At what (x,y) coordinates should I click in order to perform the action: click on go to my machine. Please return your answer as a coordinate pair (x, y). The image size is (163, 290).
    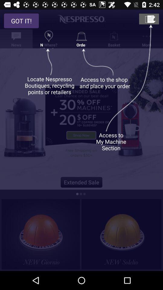
    Looking at the image, I should click on (149, 19).